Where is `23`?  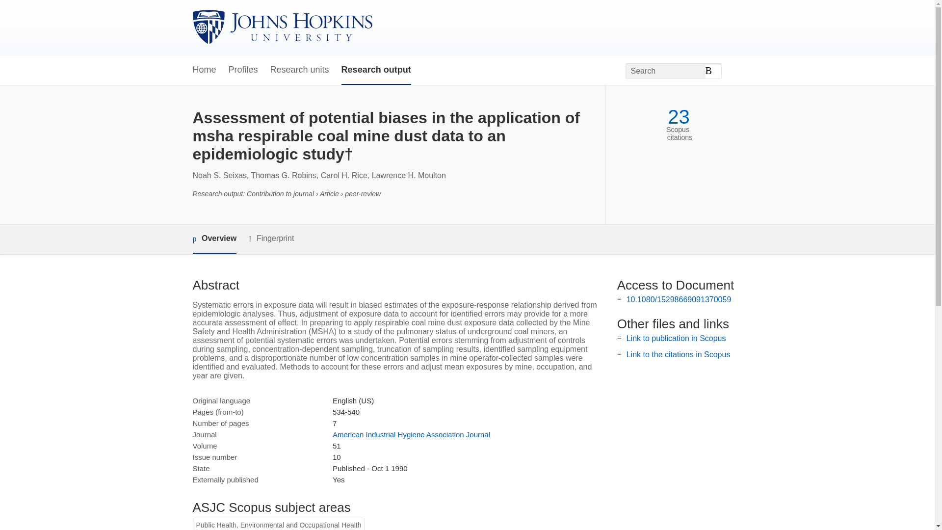
23 is located at coordinates (679, 117).